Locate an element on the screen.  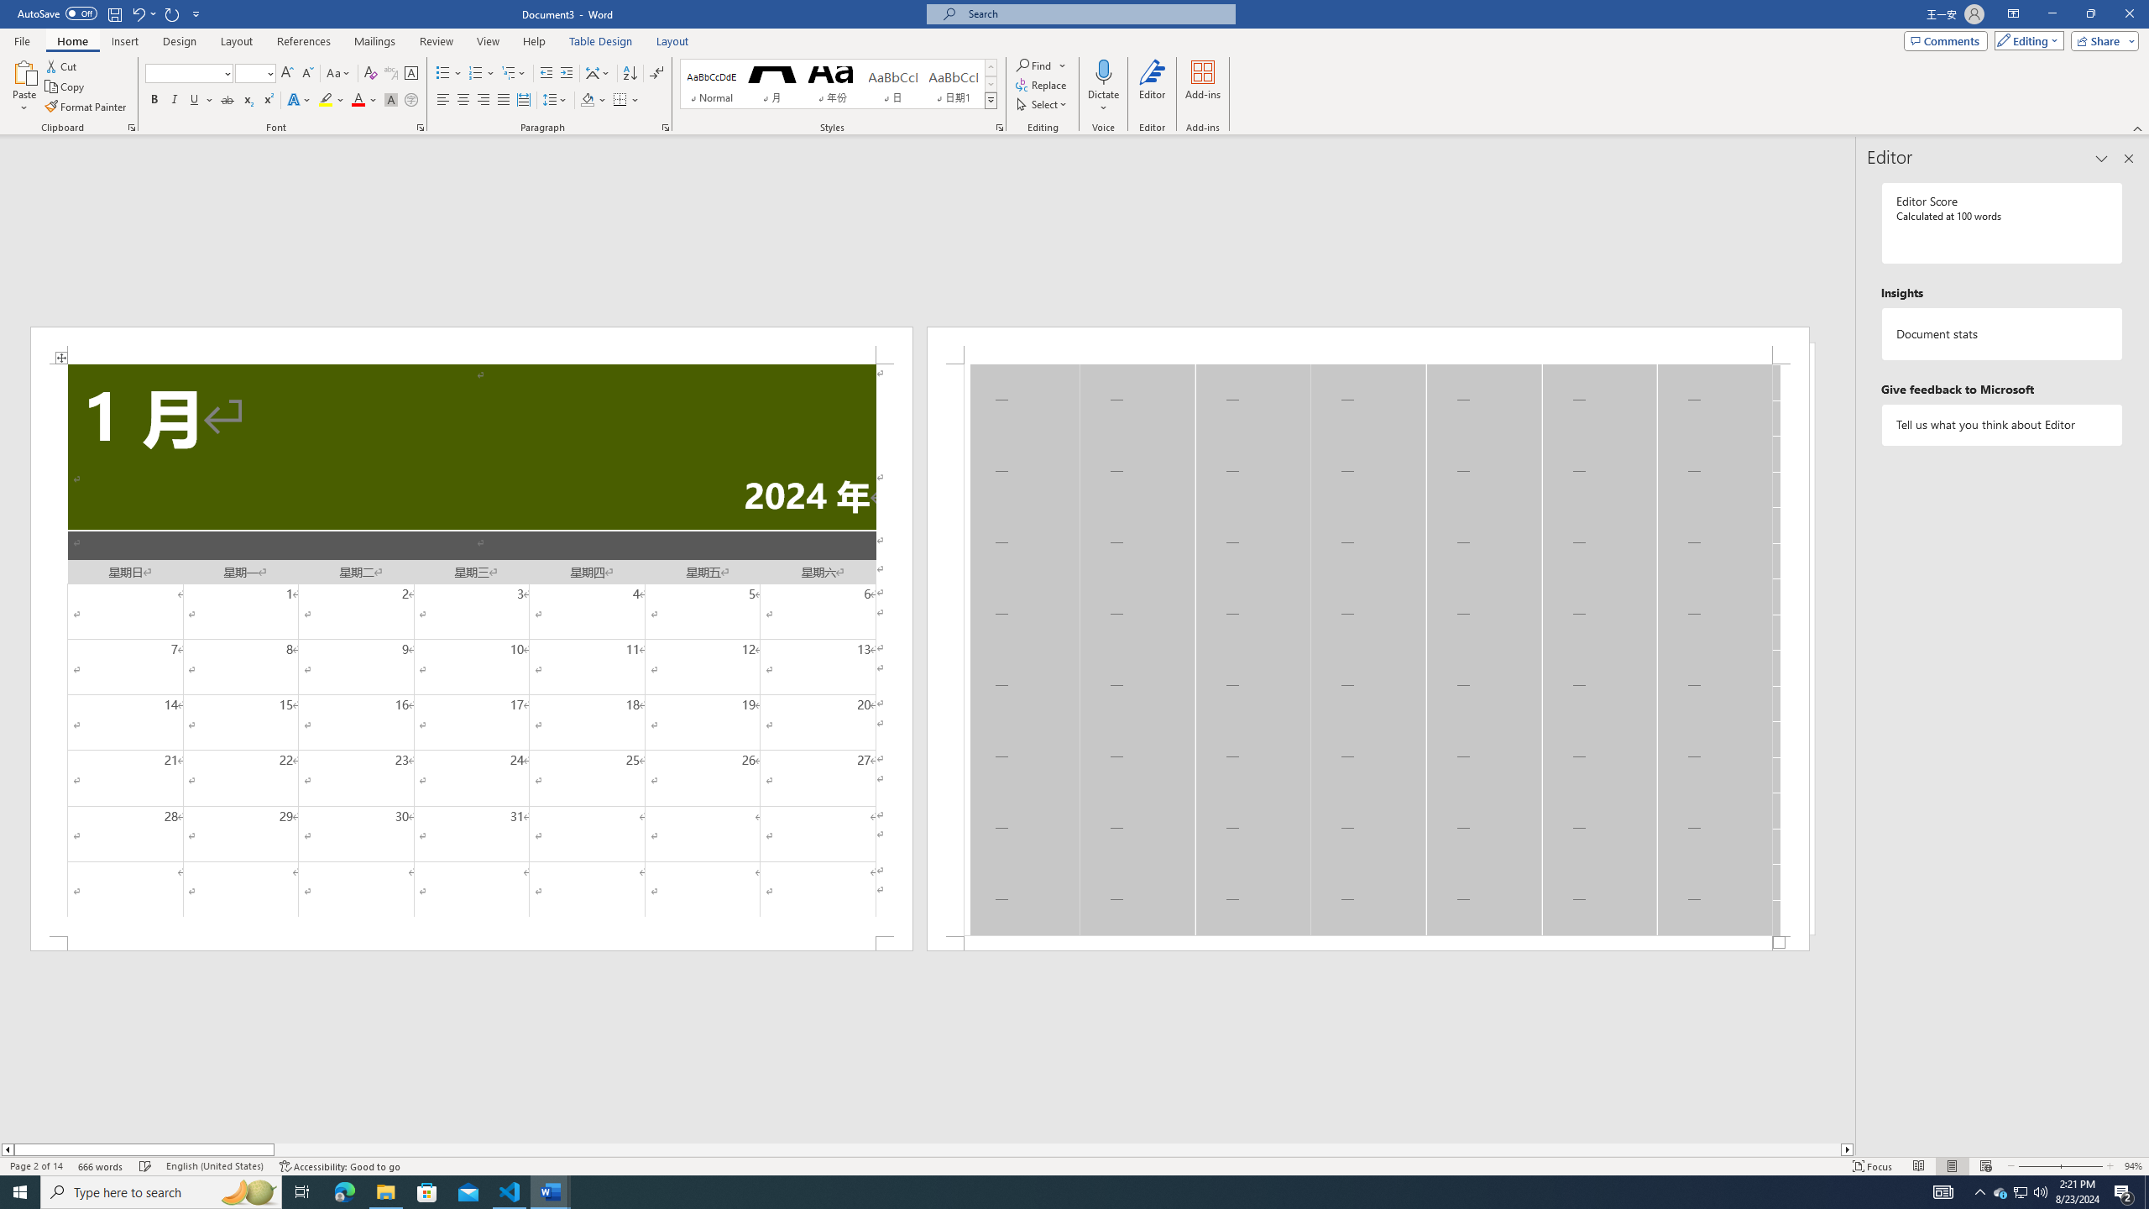
Clear Formatting is located at coordinates (371, 74).